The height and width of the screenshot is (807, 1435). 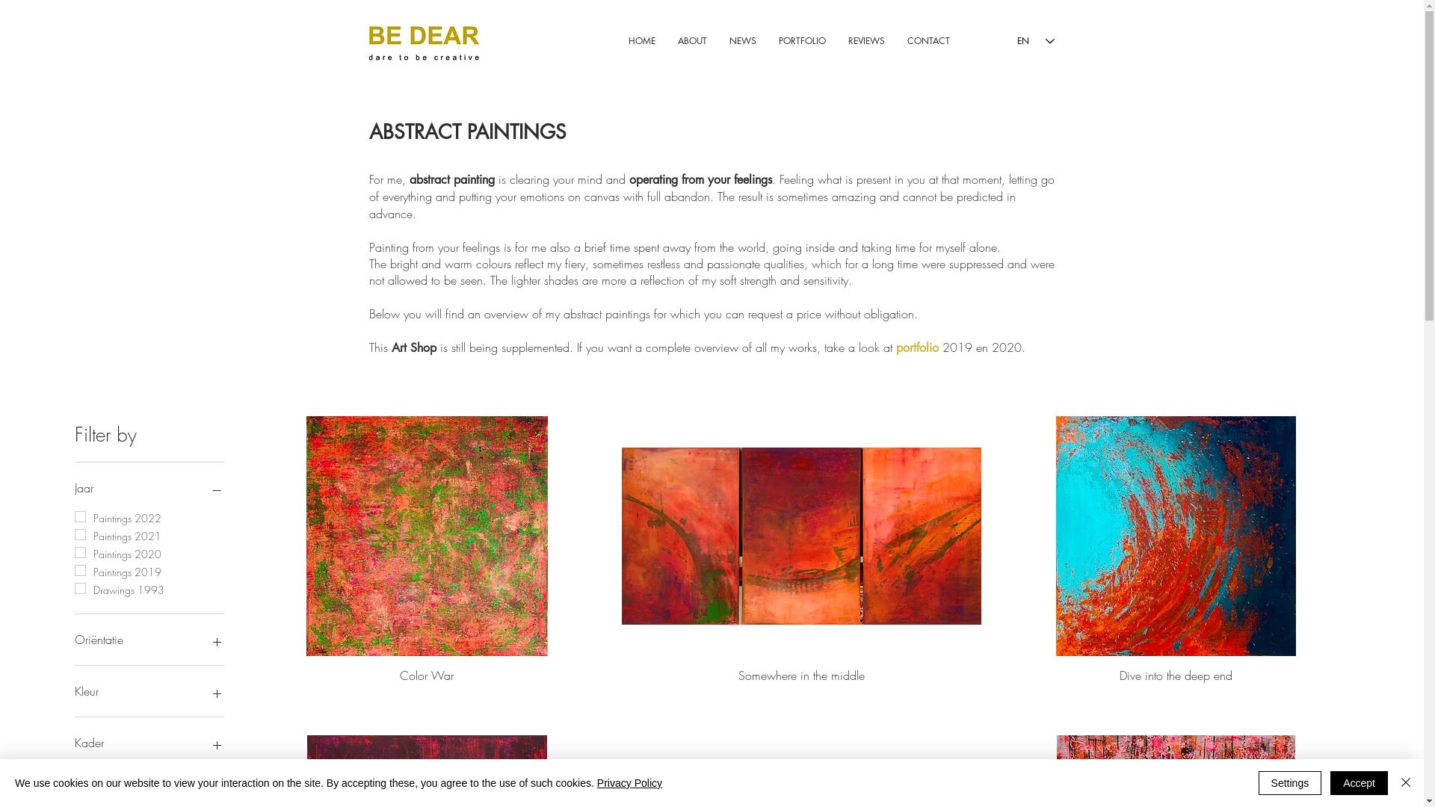 I want to click on HOME, so click(x=642, y=41).